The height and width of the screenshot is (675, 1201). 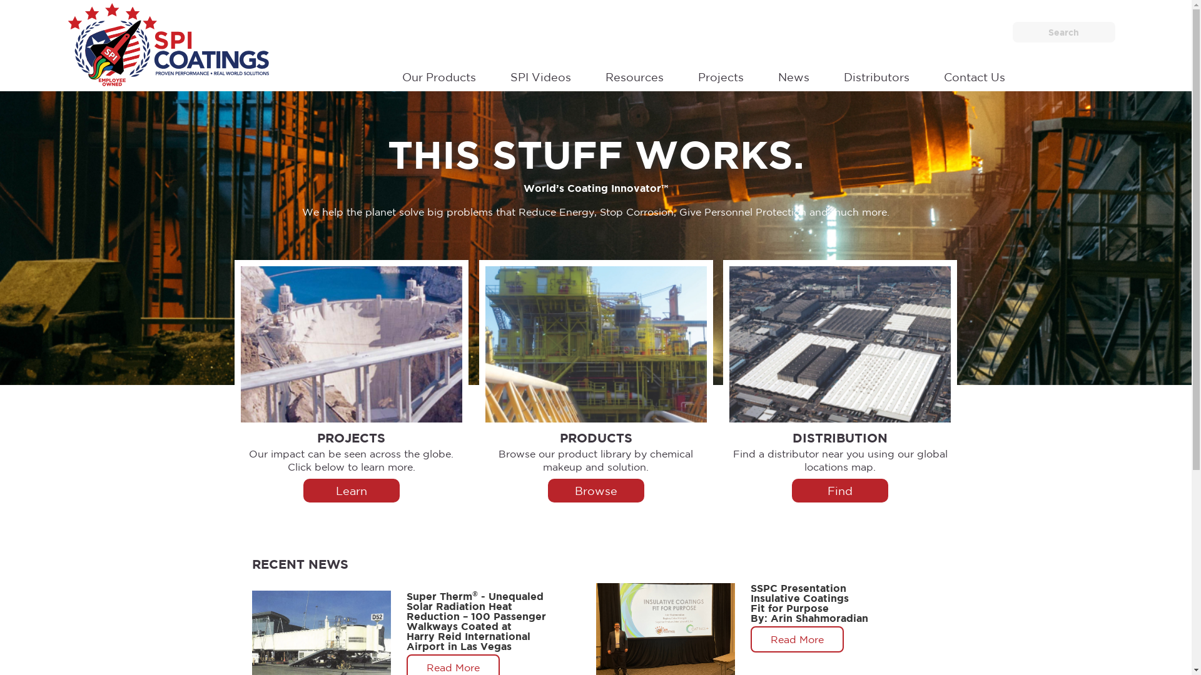 I want to click on Distributors, so click(x=877, y=75).